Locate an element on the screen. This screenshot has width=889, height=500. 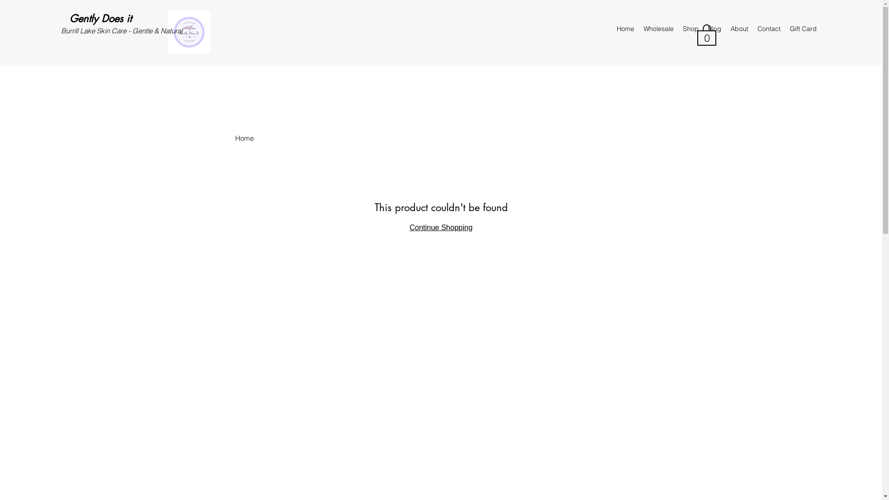
Continue Shopping is located at coordinates (441, 228).